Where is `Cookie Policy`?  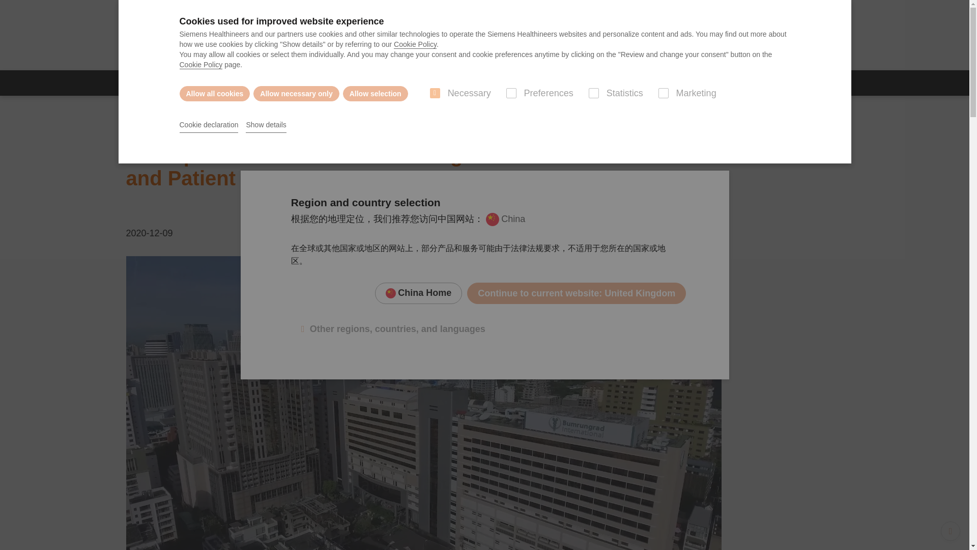 Cookie Policy is located at coordinates (415, 44).